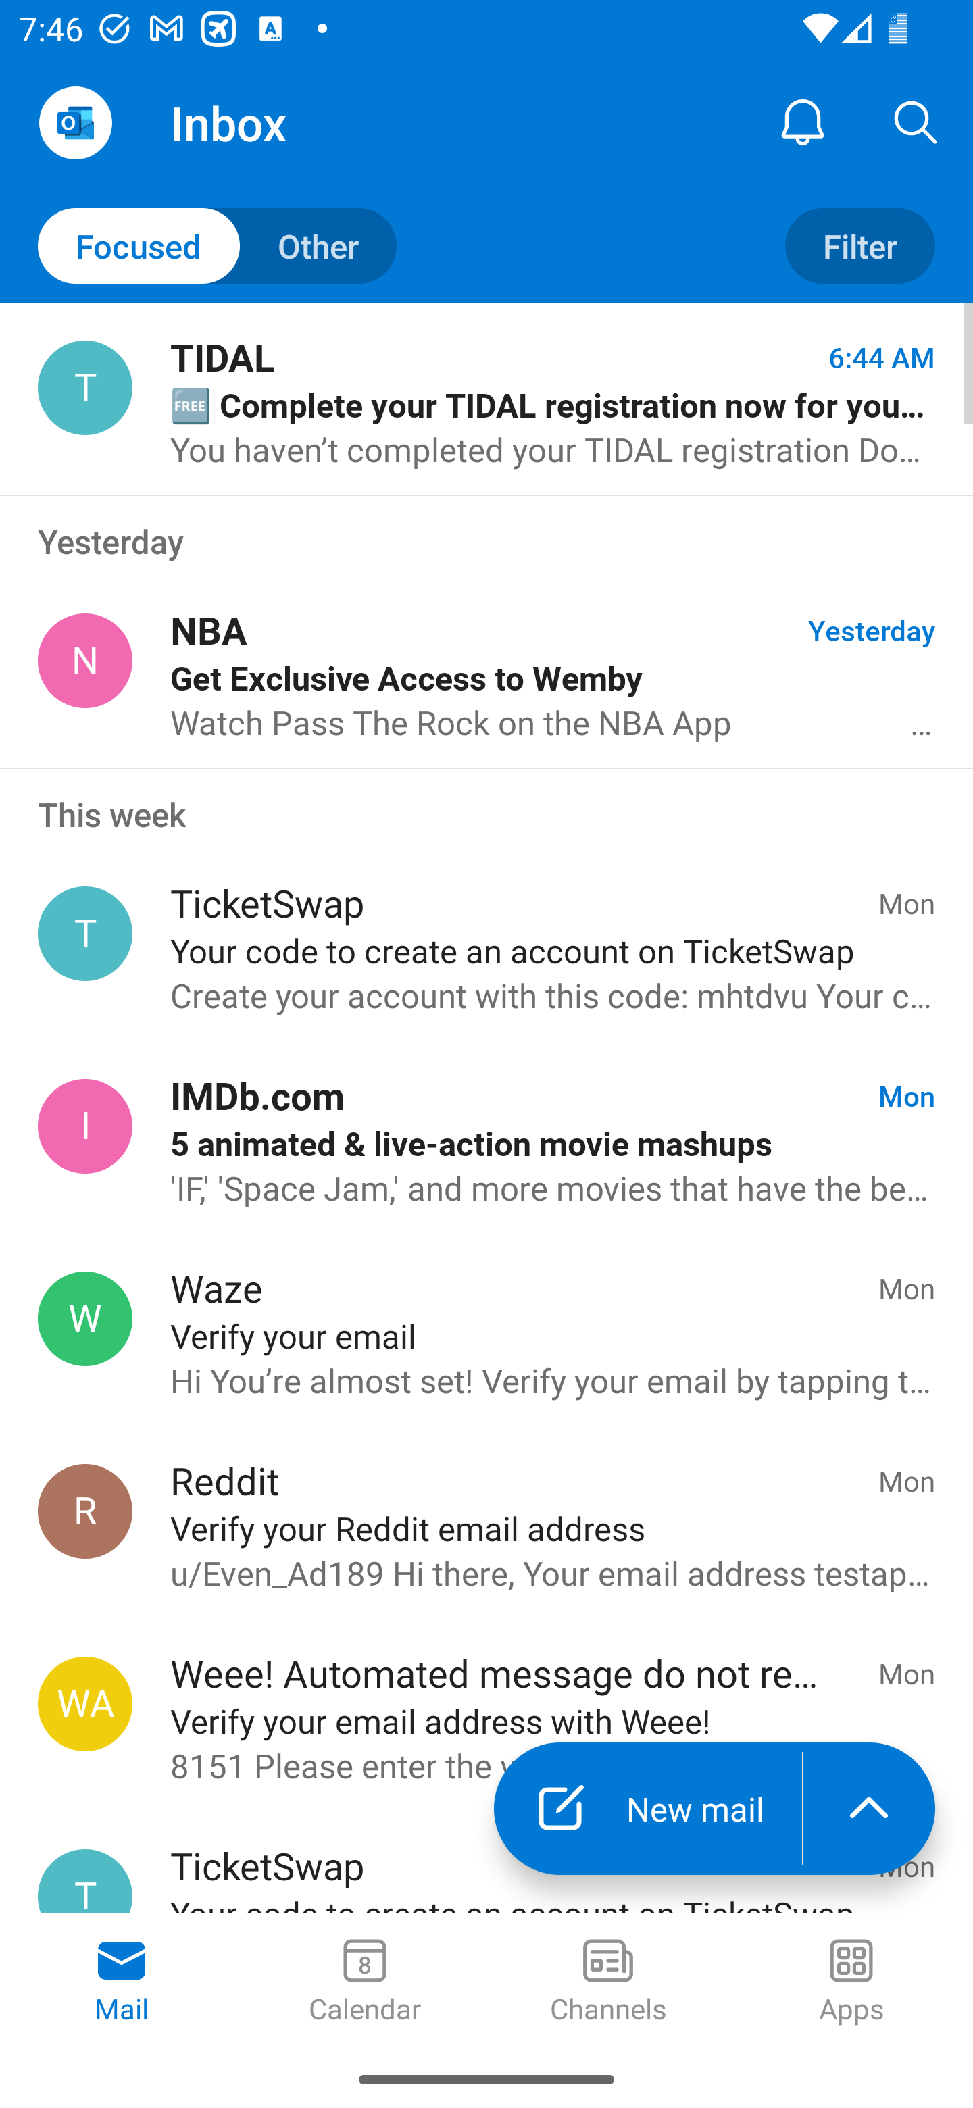 The image size is (973, 2108). What do you see at coordinates (85, 388) in the screenshot?
I see `TIDAL, hello@email.tidal.com` at bounding box center [85, 388].